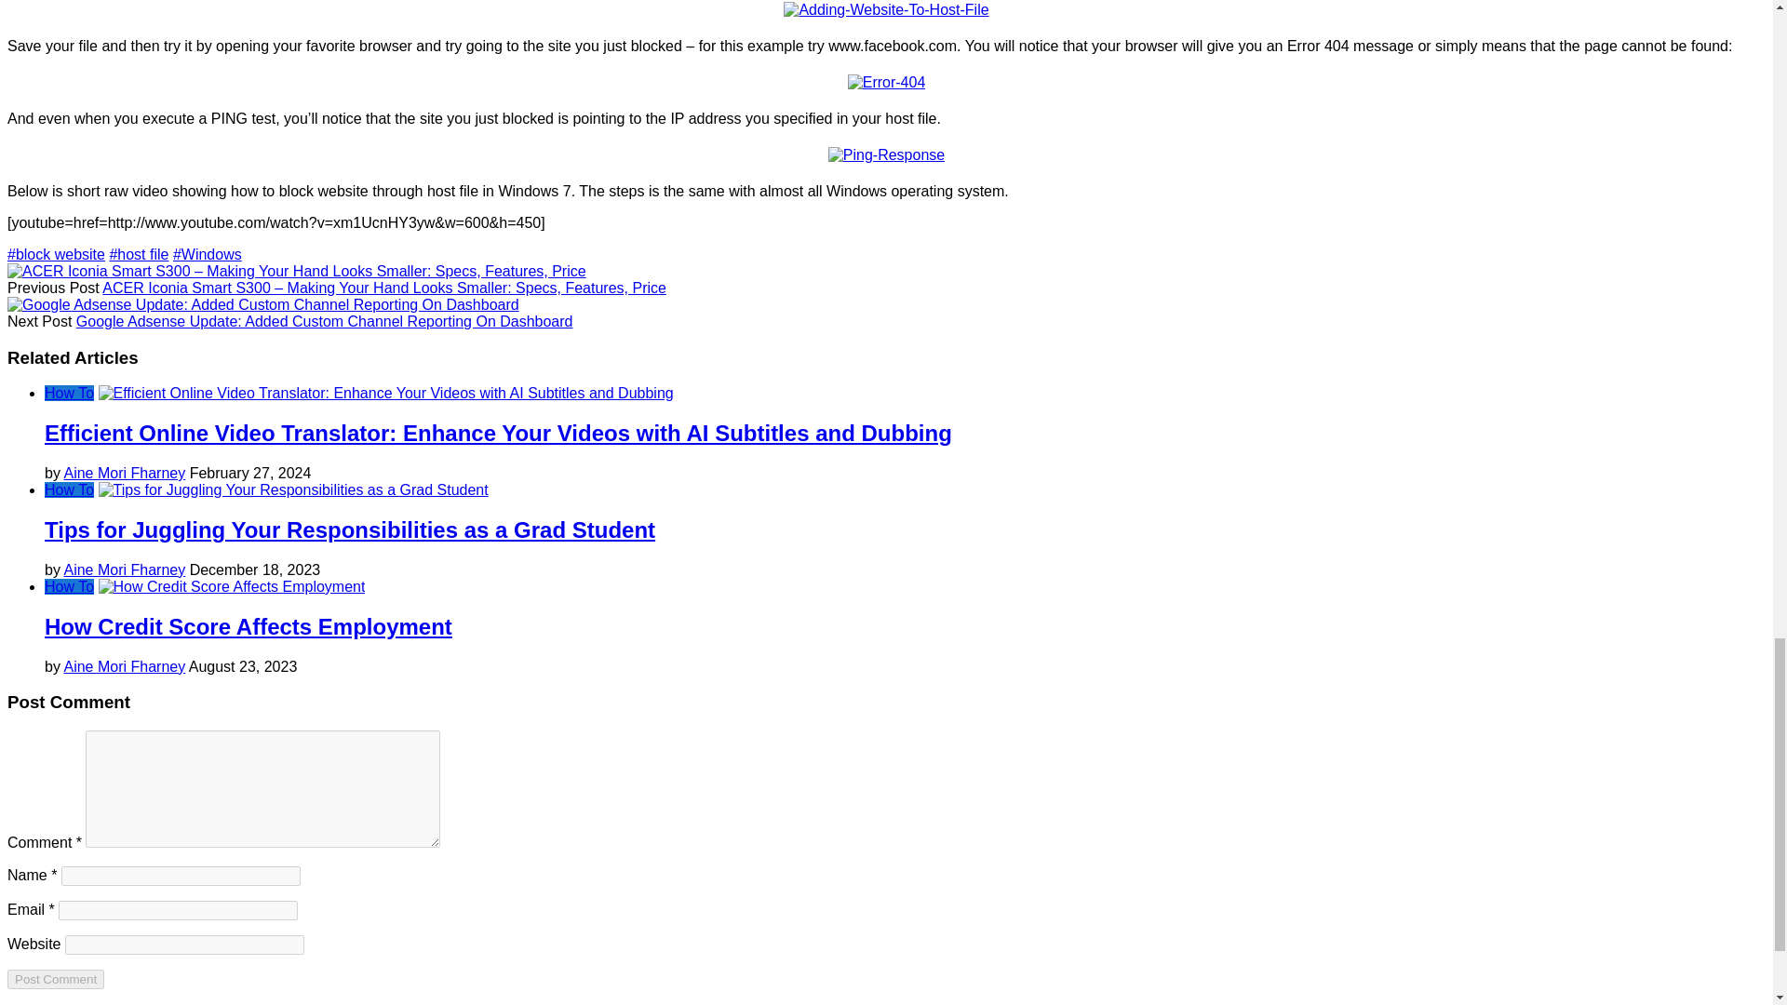  Describe the element at coordinates (886, 10) in the screenshot. I see `Adding-Website-To-Host-File` at that location.